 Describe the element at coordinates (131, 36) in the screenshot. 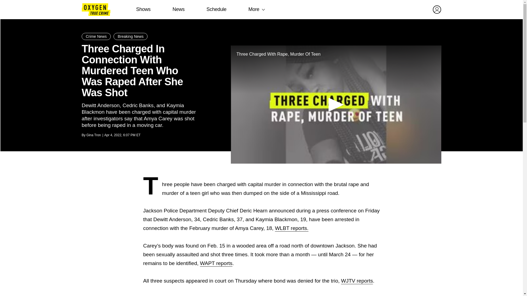

I see `Breaking News` at that location.